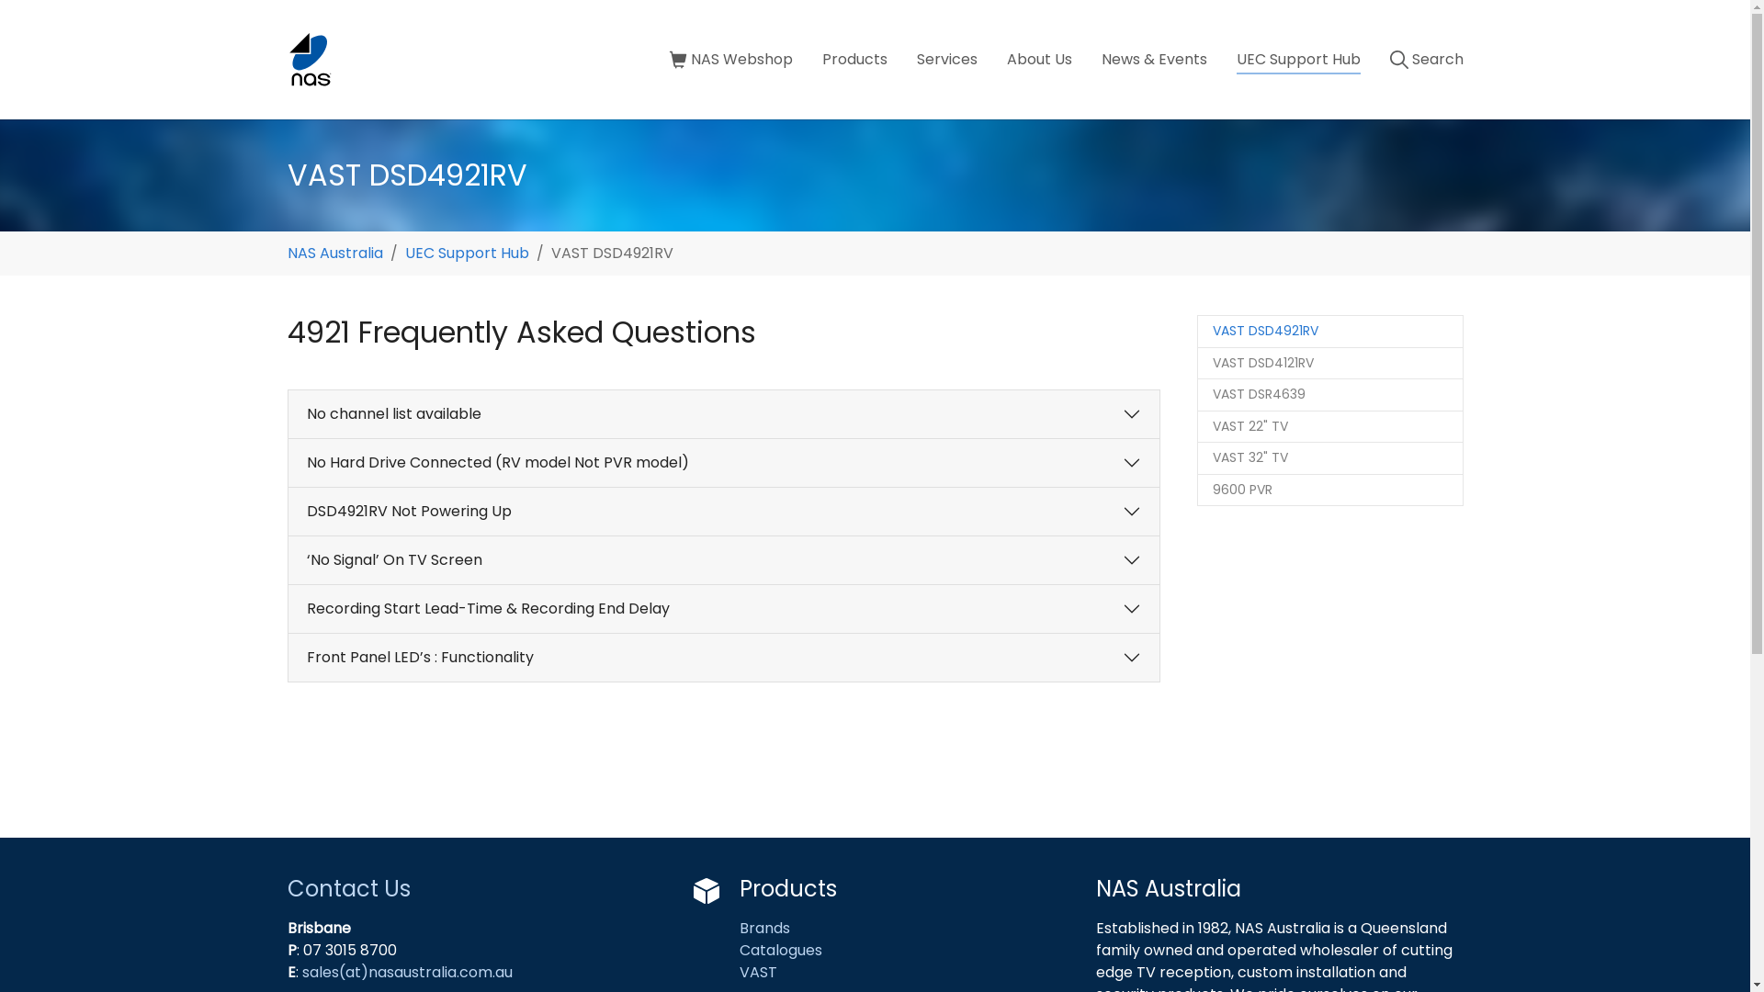  I want to click on sales(at)nasaustralia.com.au, so click(406, 972).